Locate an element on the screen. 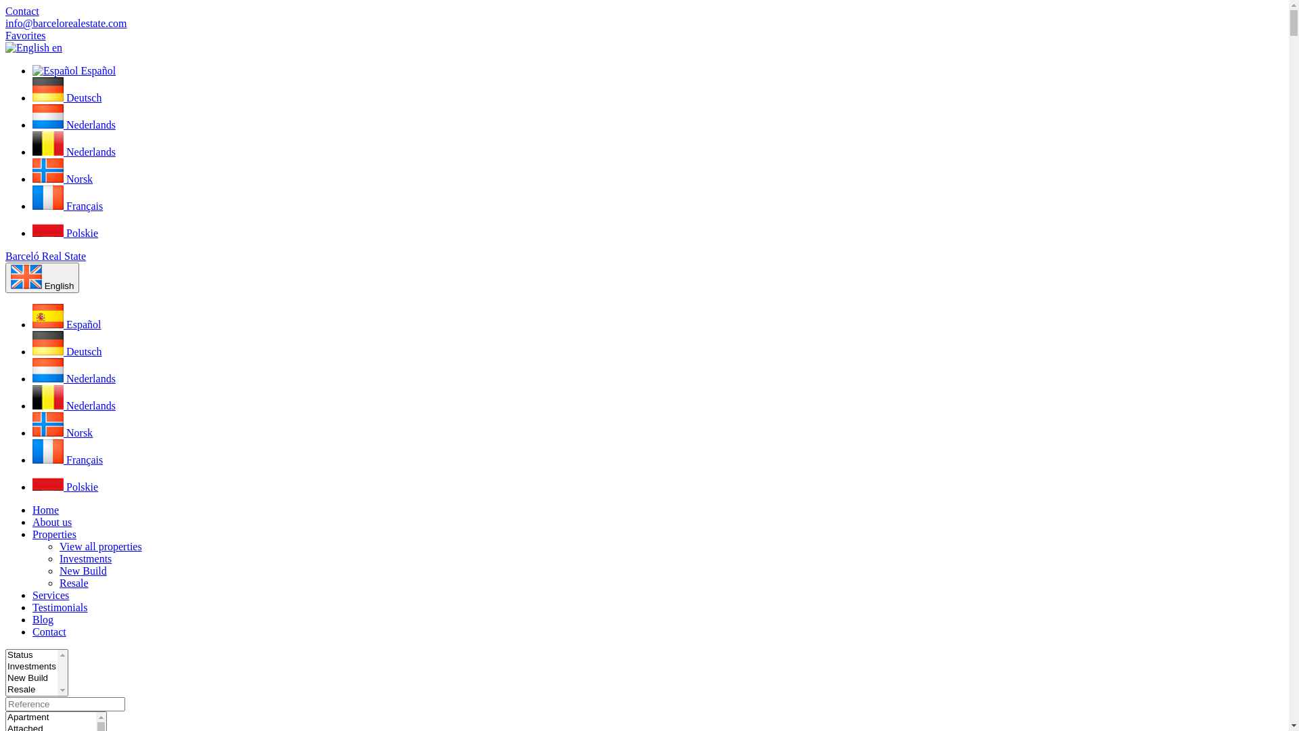 This screenshot has width=1299, height=731. New Build is located at coordinates (83, 571).